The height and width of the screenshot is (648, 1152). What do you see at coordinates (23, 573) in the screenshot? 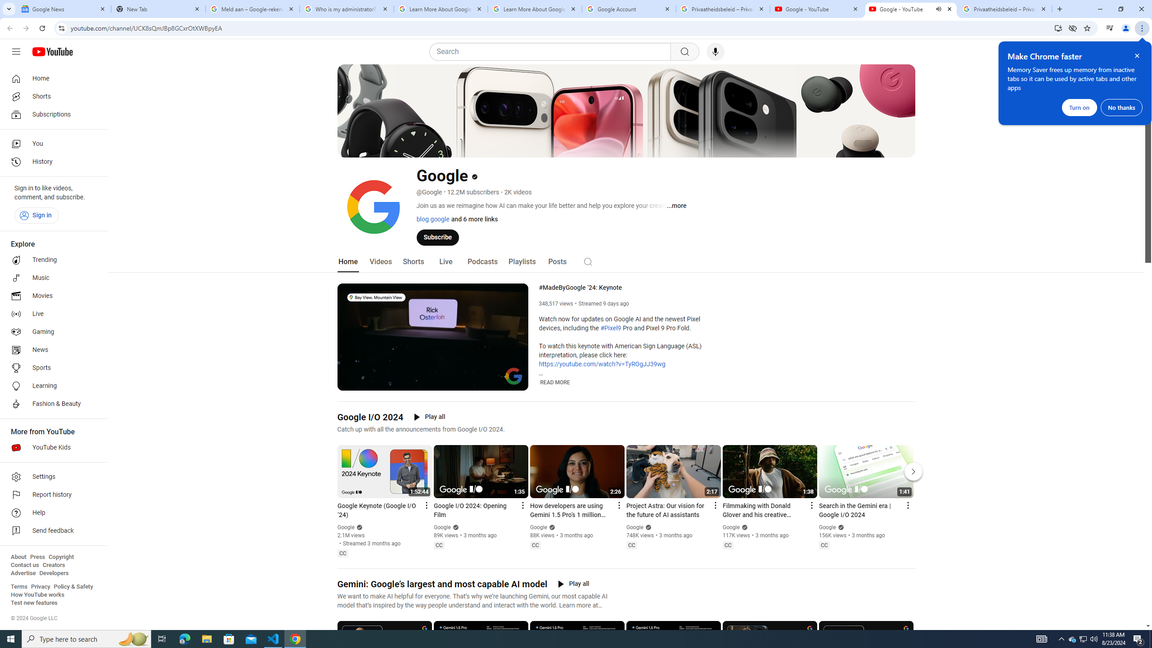
I see `Advertise` at bounding box center [23, 573].